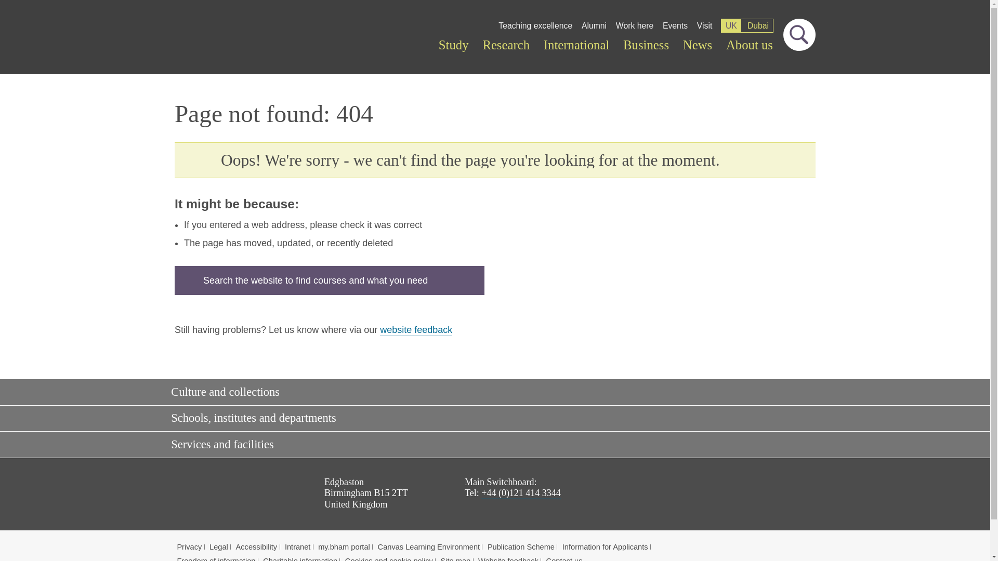 Image resolution: width=998 pixels, height=561 pixels. What do you see at coordinates (344, 546) in the screenshot?
I see `my.bham portal` at bounding box center [344, 546].